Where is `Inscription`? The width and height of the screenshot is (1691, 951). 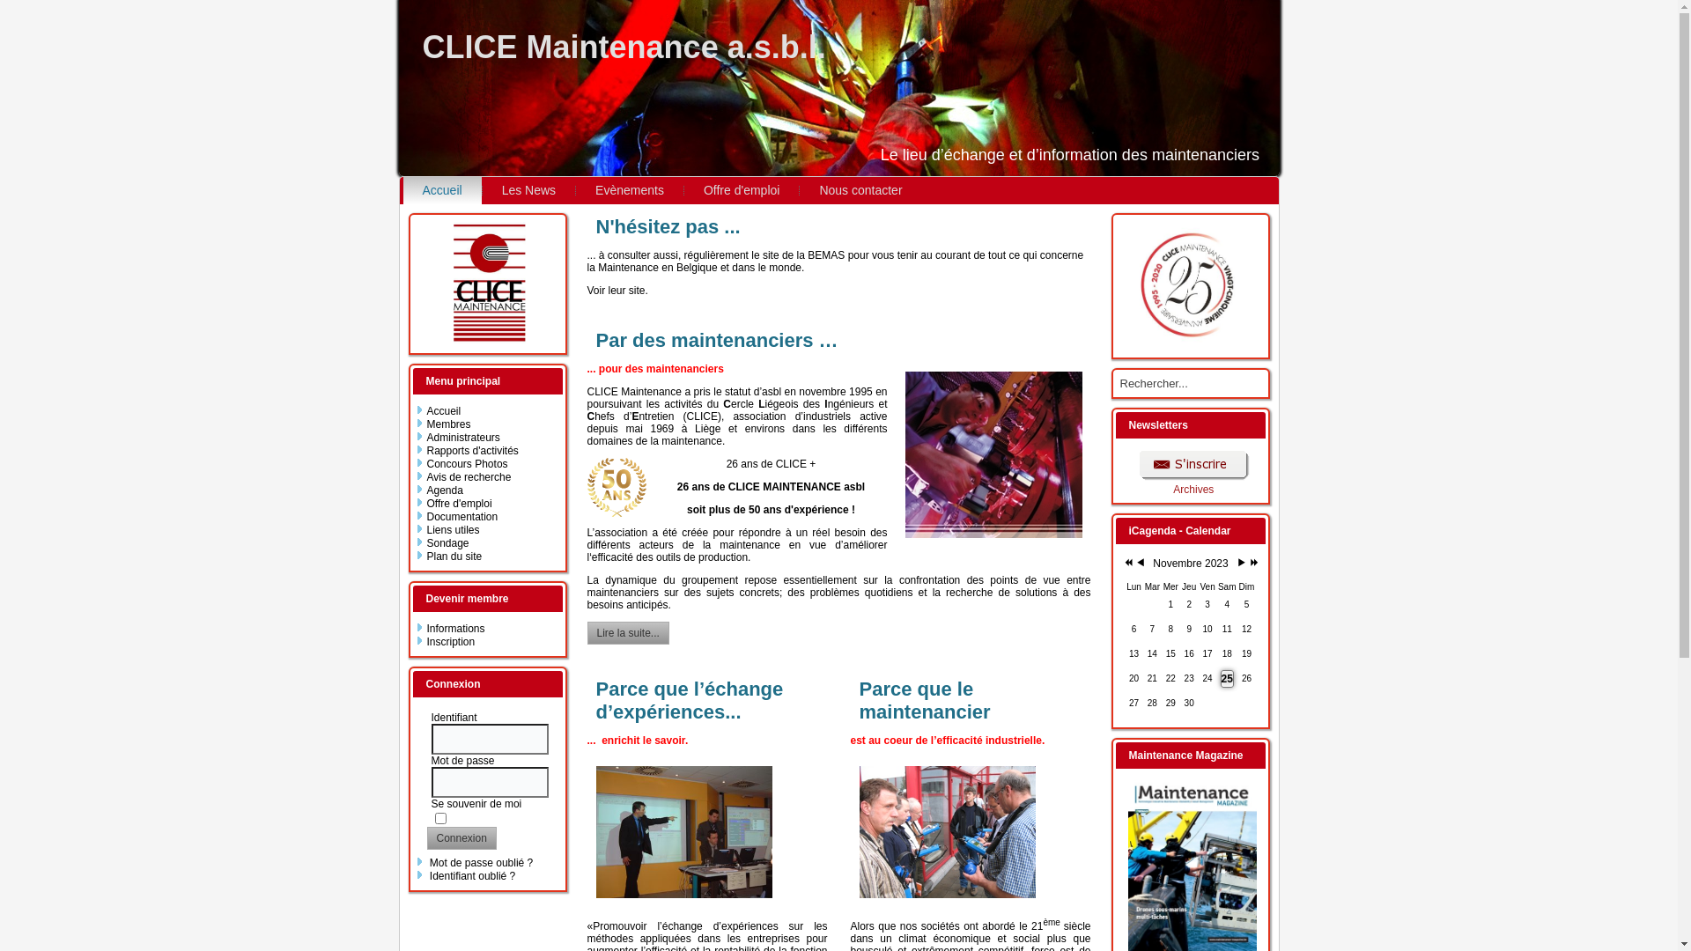 Inscription is located at coordinates (451, 642).